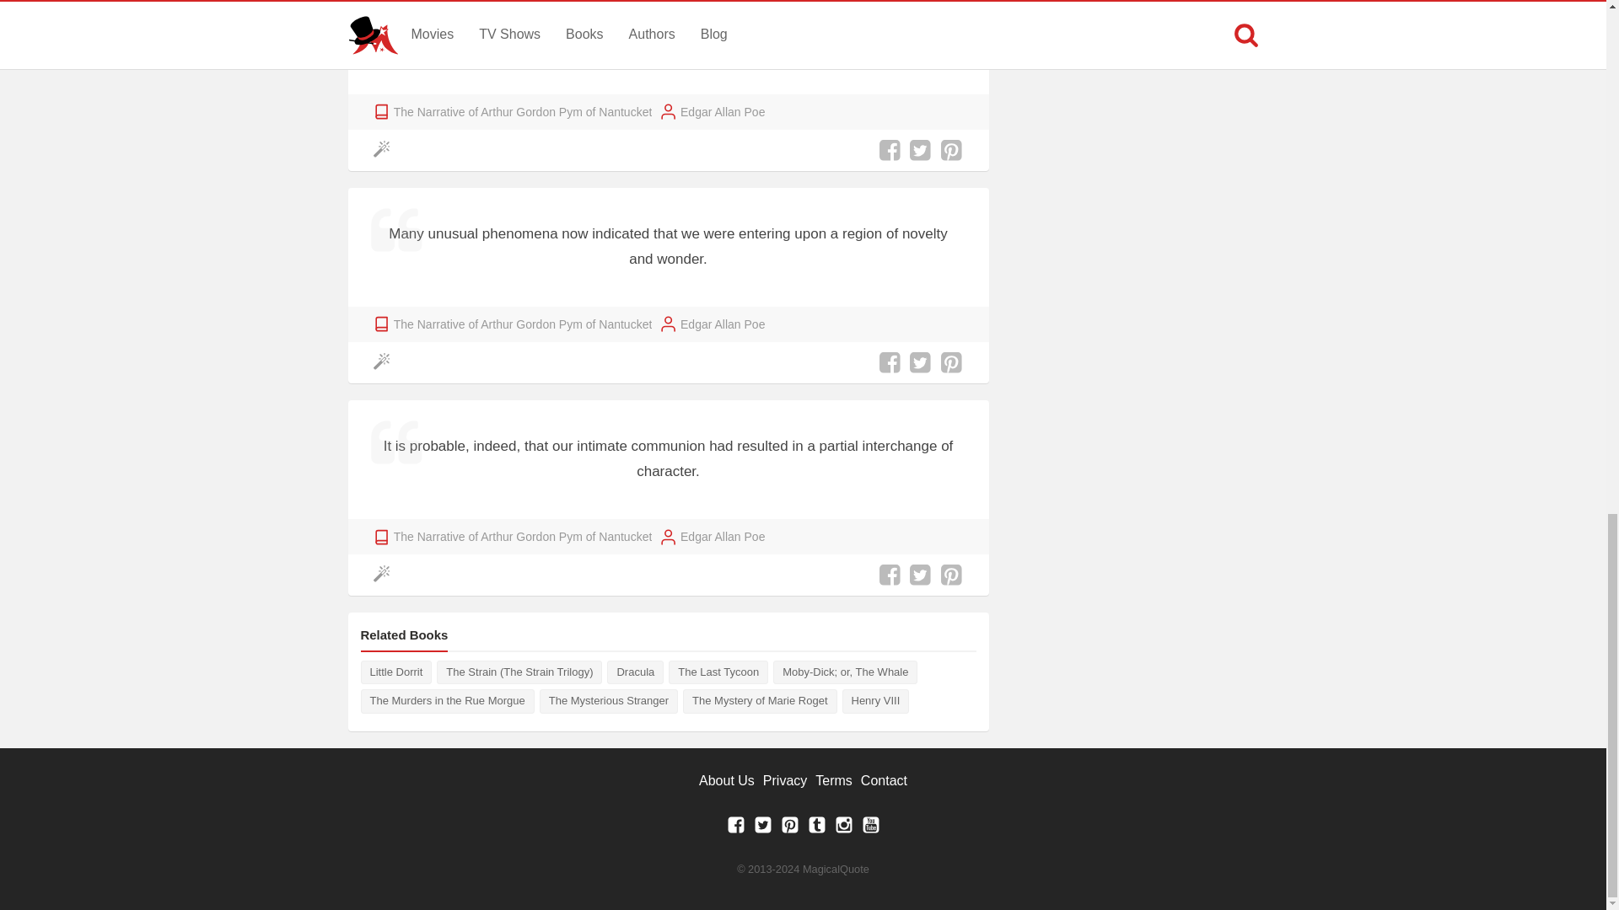  Describe the element at coordinates (523, 111) in the screenshot. I see `The Narrative of Arthur Gordon Pym of Nantucket` at that location.